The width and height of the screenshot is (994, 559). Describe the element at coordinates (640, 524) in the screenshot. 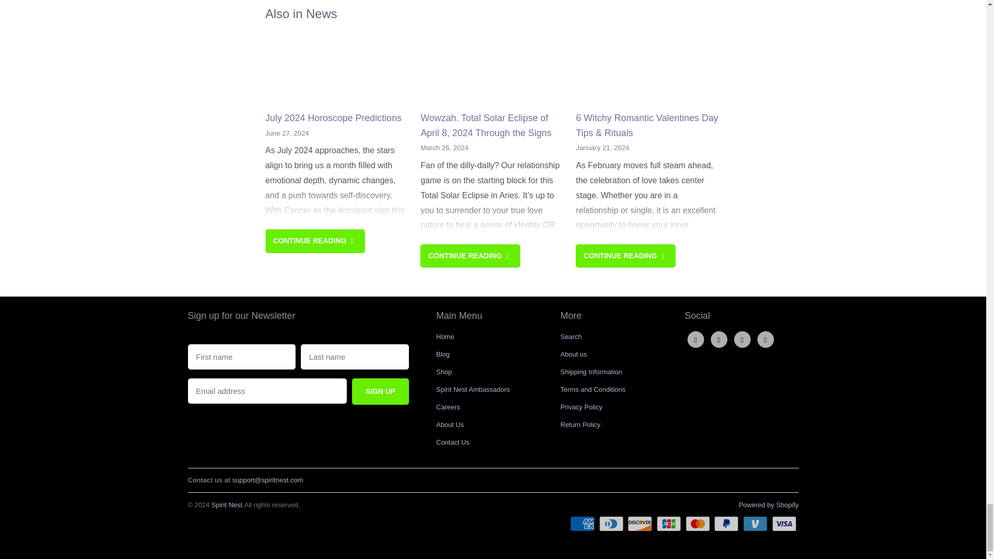

I see `Discover` at that location.